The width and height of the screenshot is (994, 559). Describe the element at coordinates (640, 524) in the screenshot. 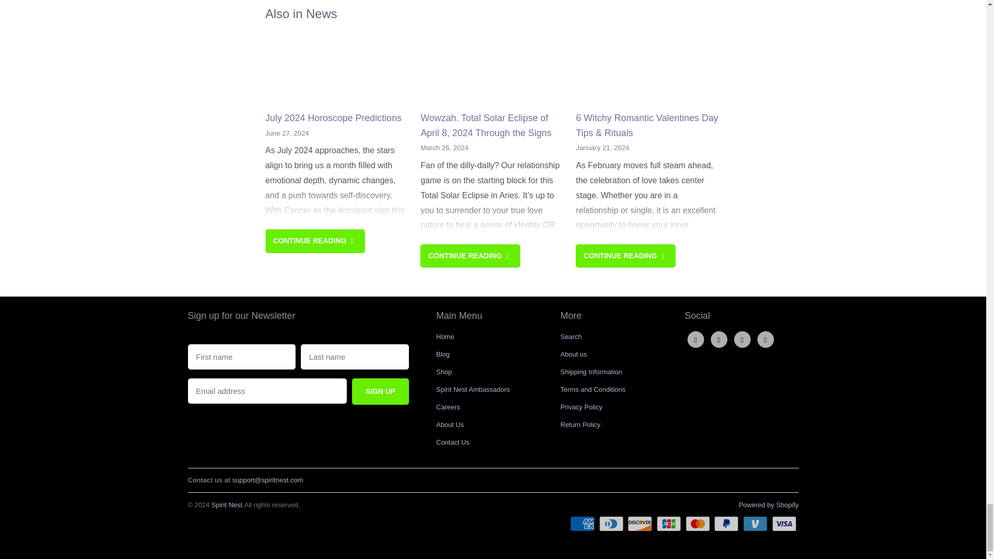

I see `Discover` at that location.